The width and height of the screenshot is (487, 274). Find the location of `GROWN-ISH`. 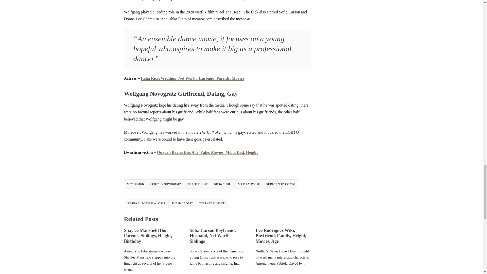

GROWN-ISH is located at coordinates (222, 184).